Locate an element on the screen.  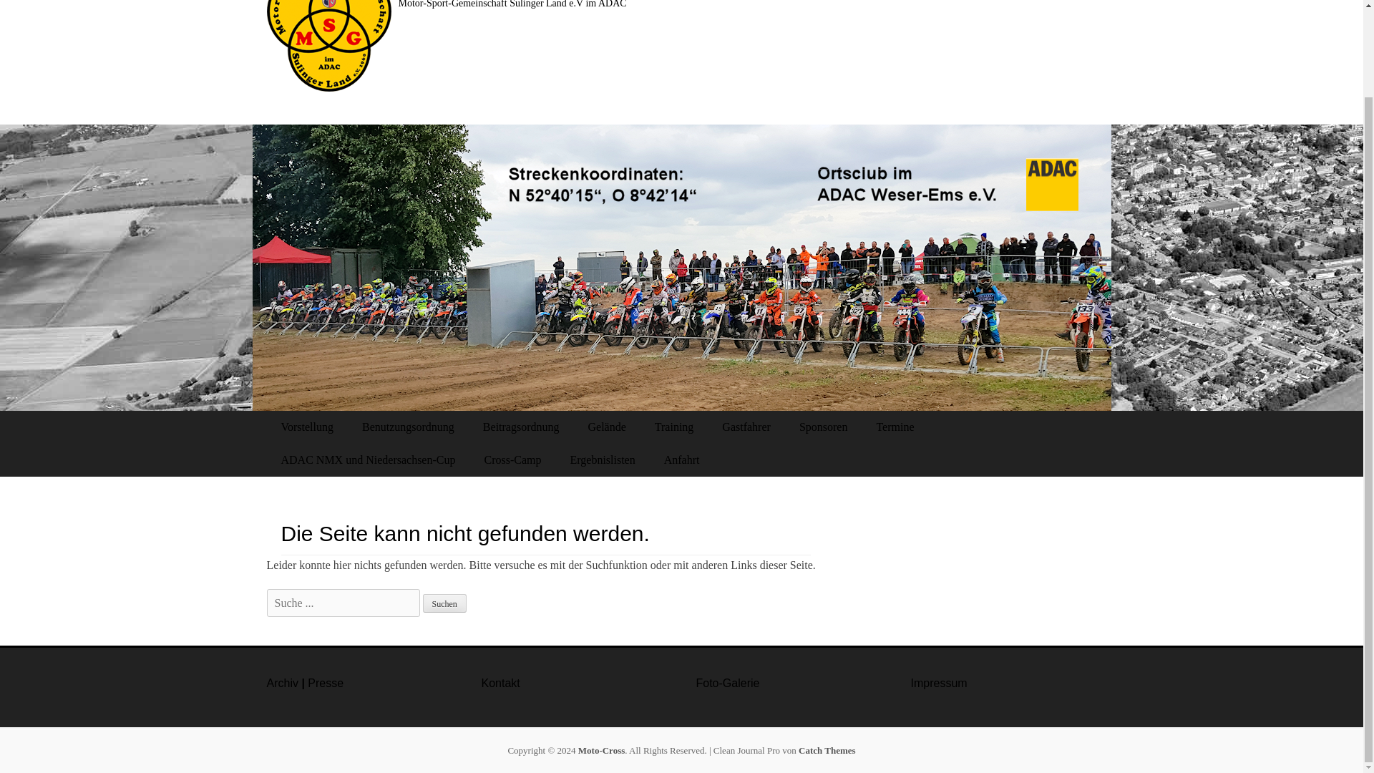
Beitragsordnung is located at coordinates (521, 427).